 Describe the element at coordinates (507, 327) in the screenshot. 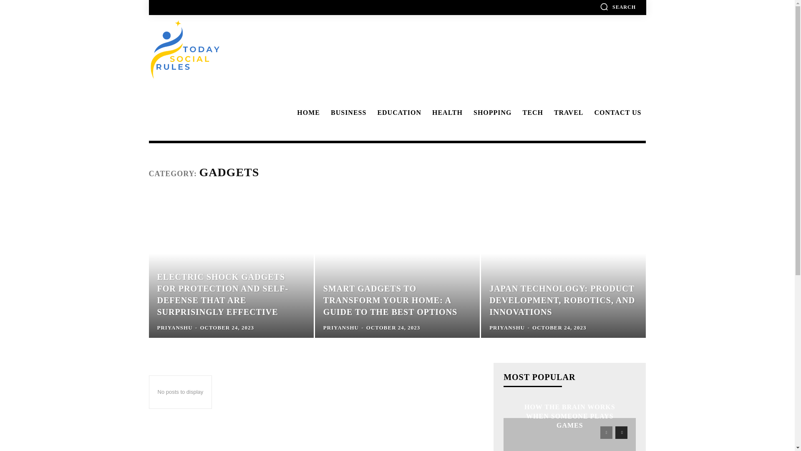

I see `PRIYANSHU` at that location.